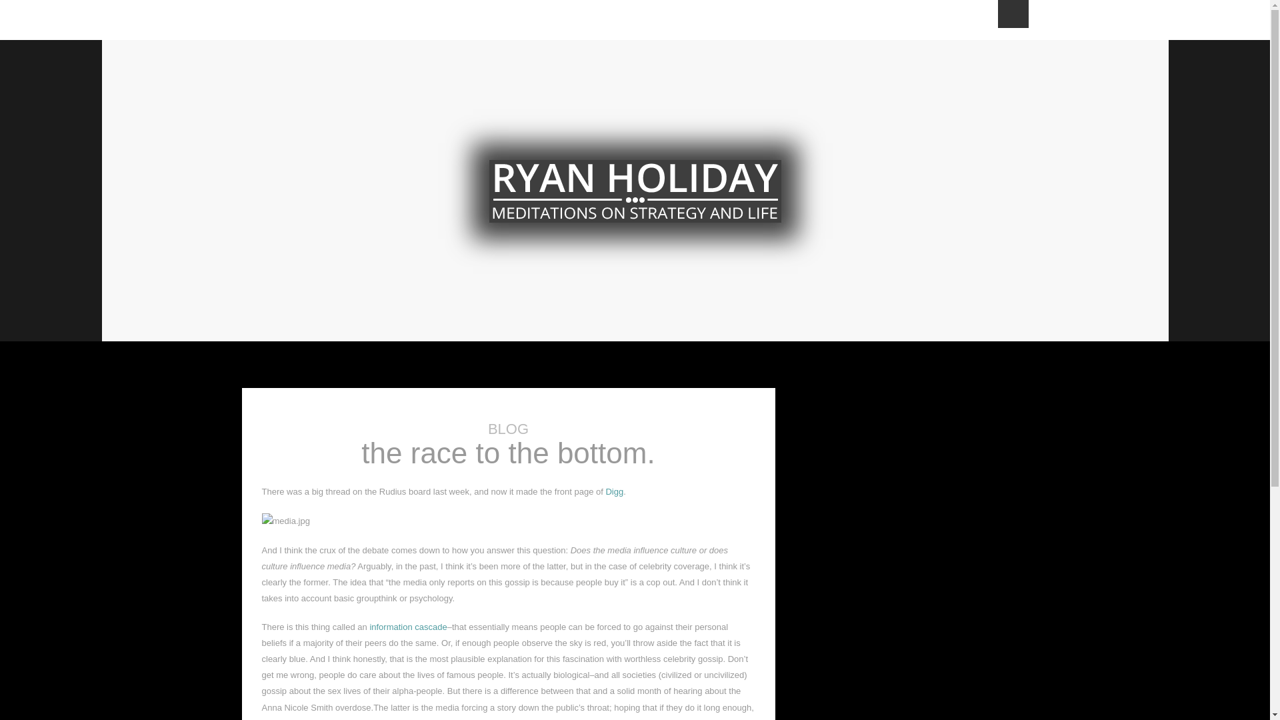 The image size is (1280, 720). What do you see at coordinates (826, 20) in the screenshot?
I see `BOOKS AND COURSES` at bounding box center [826, 20].